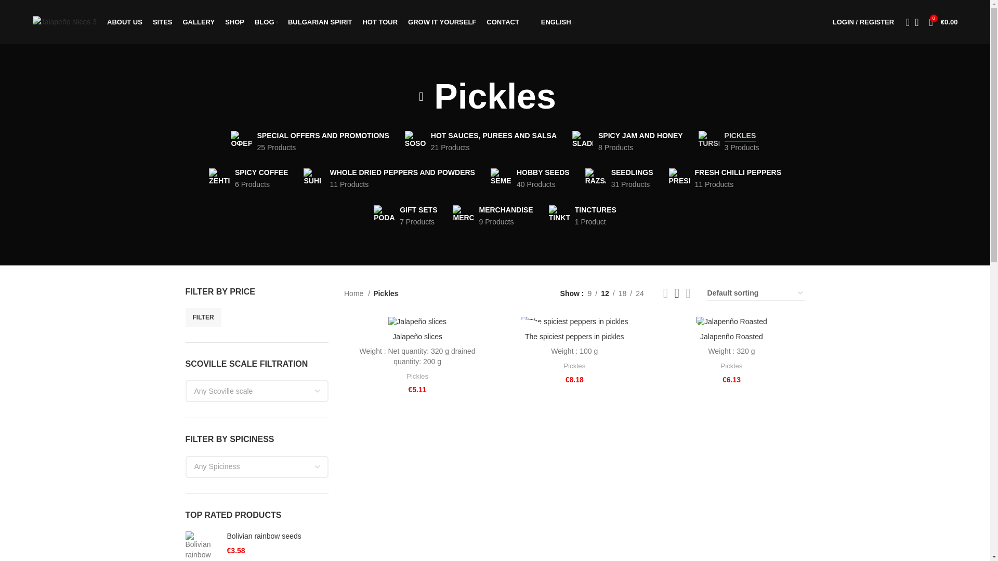 Image resolution: width=998 pixels, height=561 pixels. I want to click on GALLERY, so click(219, 179).